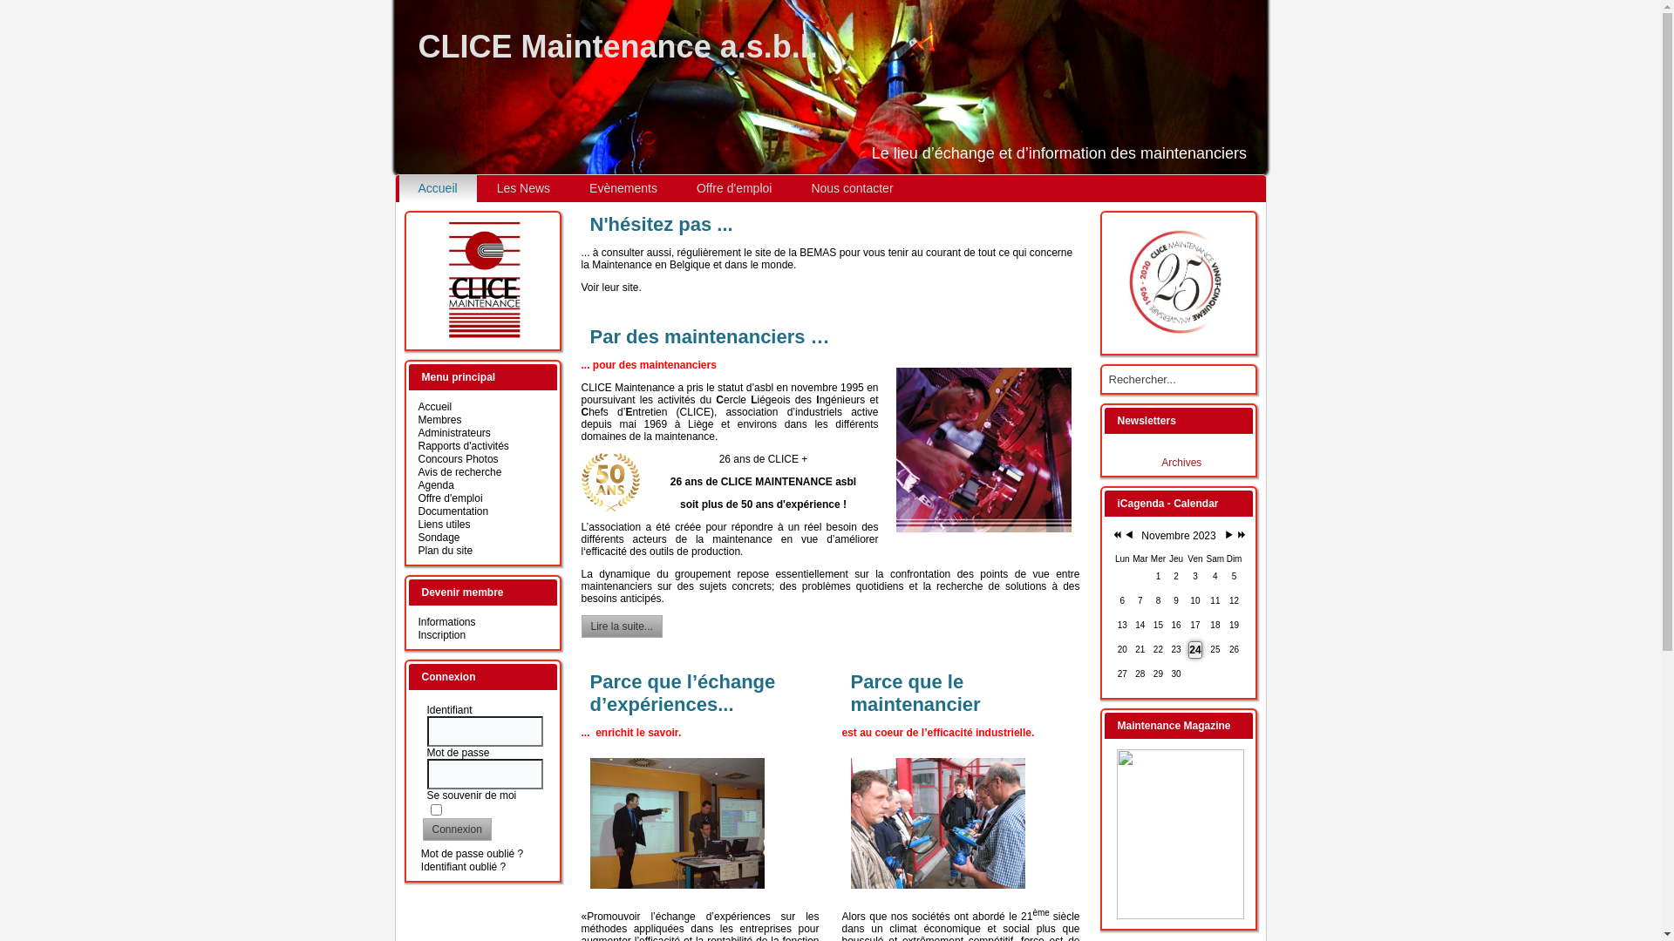 The height and width of the screenshot is (941, 1674). Describe the element at coordinates (457, 829) in the screenshot. I see `Connexion` at that location.